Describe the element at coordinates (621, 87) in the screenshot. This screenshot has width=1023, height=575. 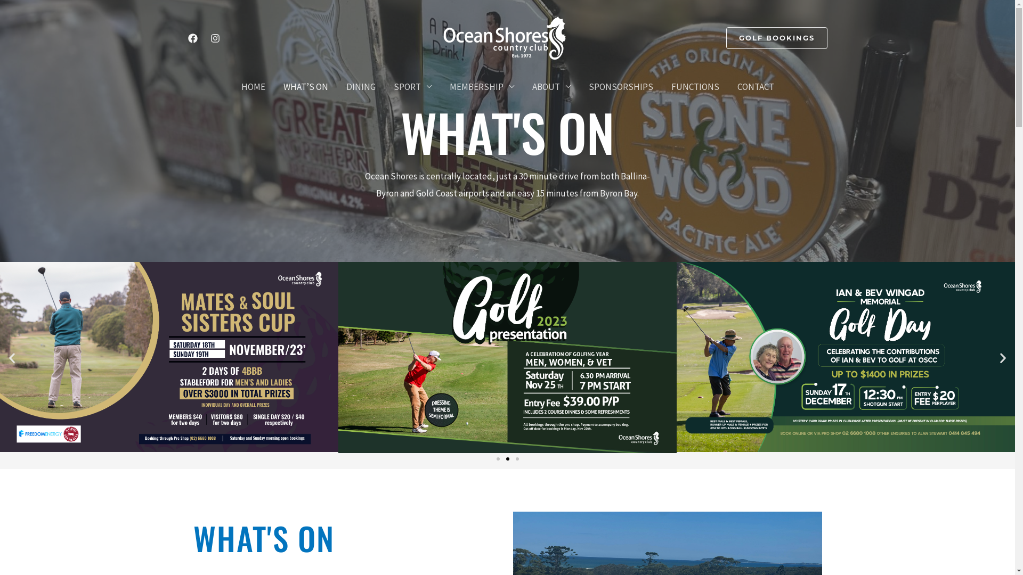
I see `SPONSORSHIPS` at that location.